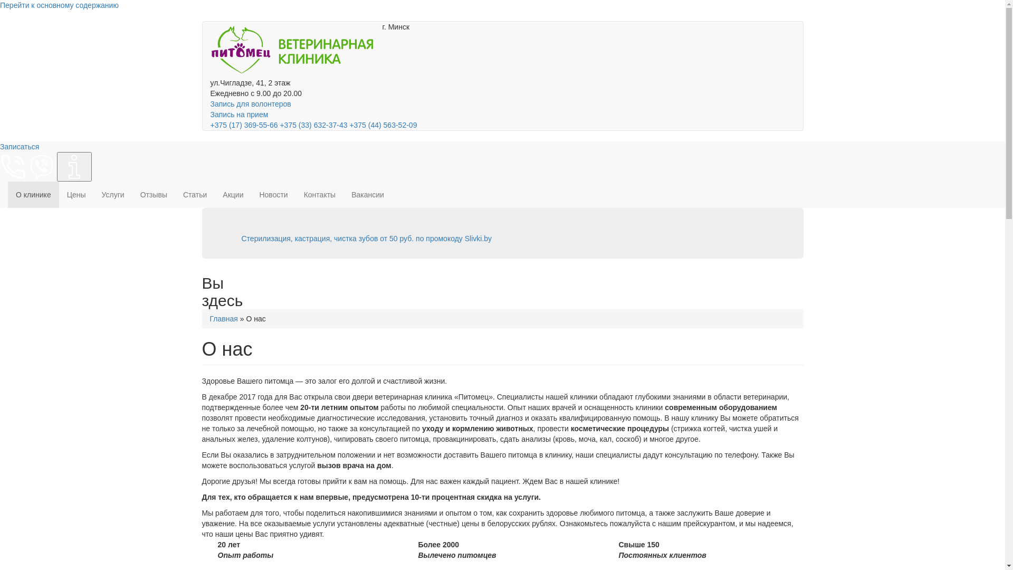 The width and height of the screenshot is (1013, 570). I want to click on +375 (44) 563-52-09, so click(383, 125).